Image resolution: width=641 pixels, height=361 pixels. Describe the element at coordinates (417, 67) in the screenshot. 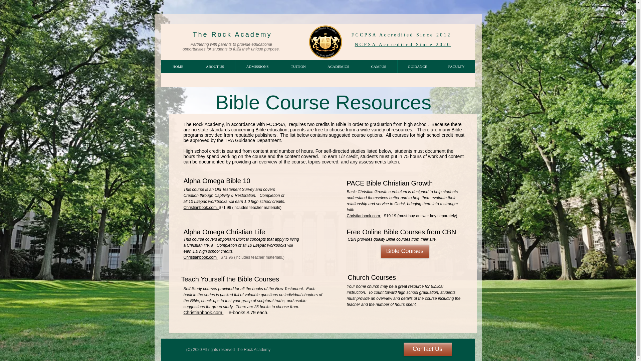

I see `GUIDANCE` at that location.